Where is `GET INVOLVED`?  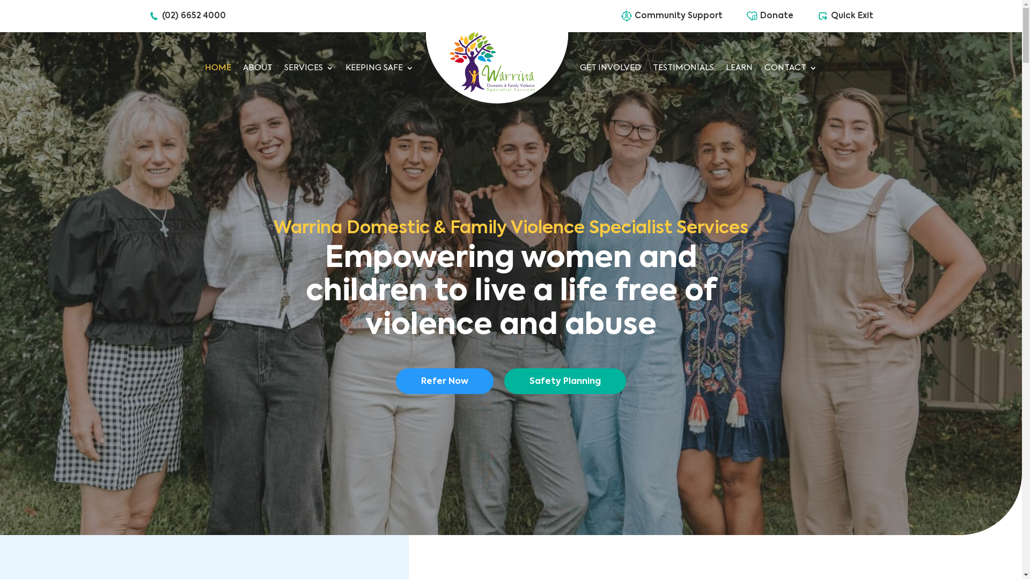 GET INVOLVED is located at coordinates (610, 68).